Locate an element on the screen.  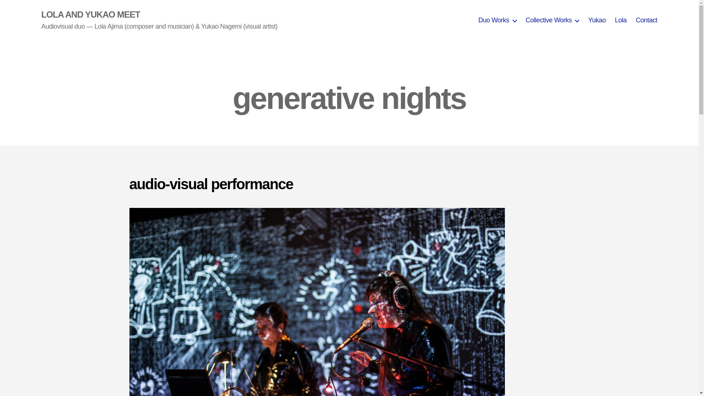
Yukao is located at coordinates (597, 21).